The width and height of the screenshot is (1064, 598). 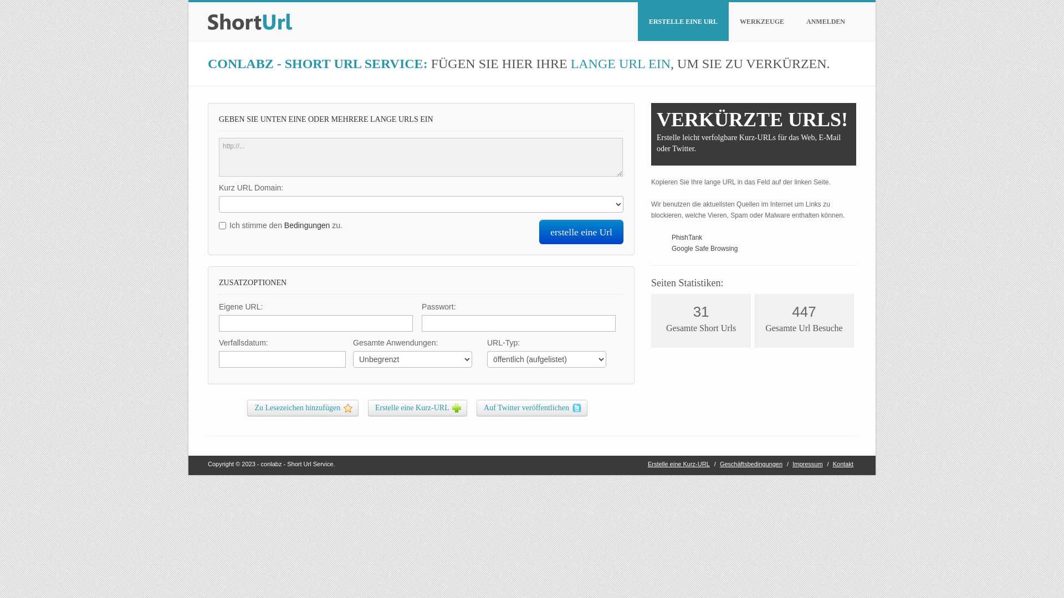 I want to click on PhishTank, so click(x=687, y=238).